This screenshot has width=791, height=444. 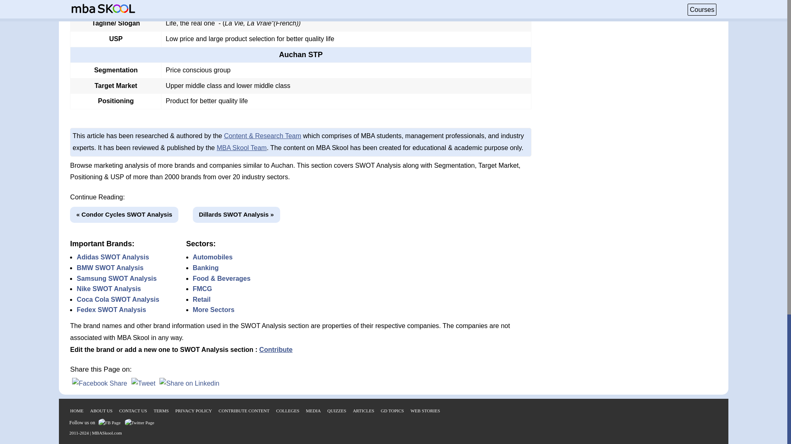 What do you see at coordinates (109, 289) in the screenshot?
I see `Nike SWOT Analysis` at bounding box center [109, 289].